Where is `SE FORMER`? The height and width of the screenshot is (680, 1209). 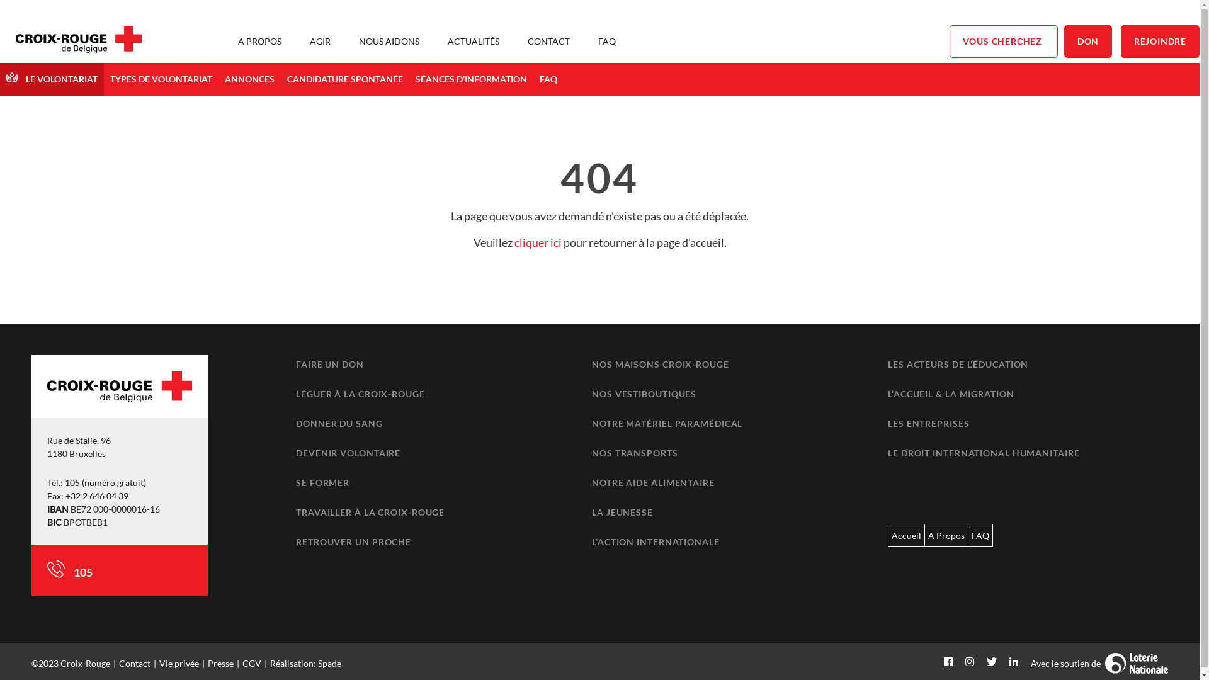
SE FORMER is located at coordinates (322, 482).